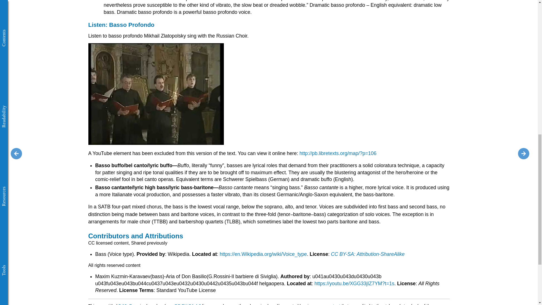 The height and width of the screenshot is (305, 542). What do you see at coordinates (156, 94) in the screenshot?
I see `Russian Choir with Mikhail Zlatopolsky, Basso Profondo` at bounding box center [156, 94].